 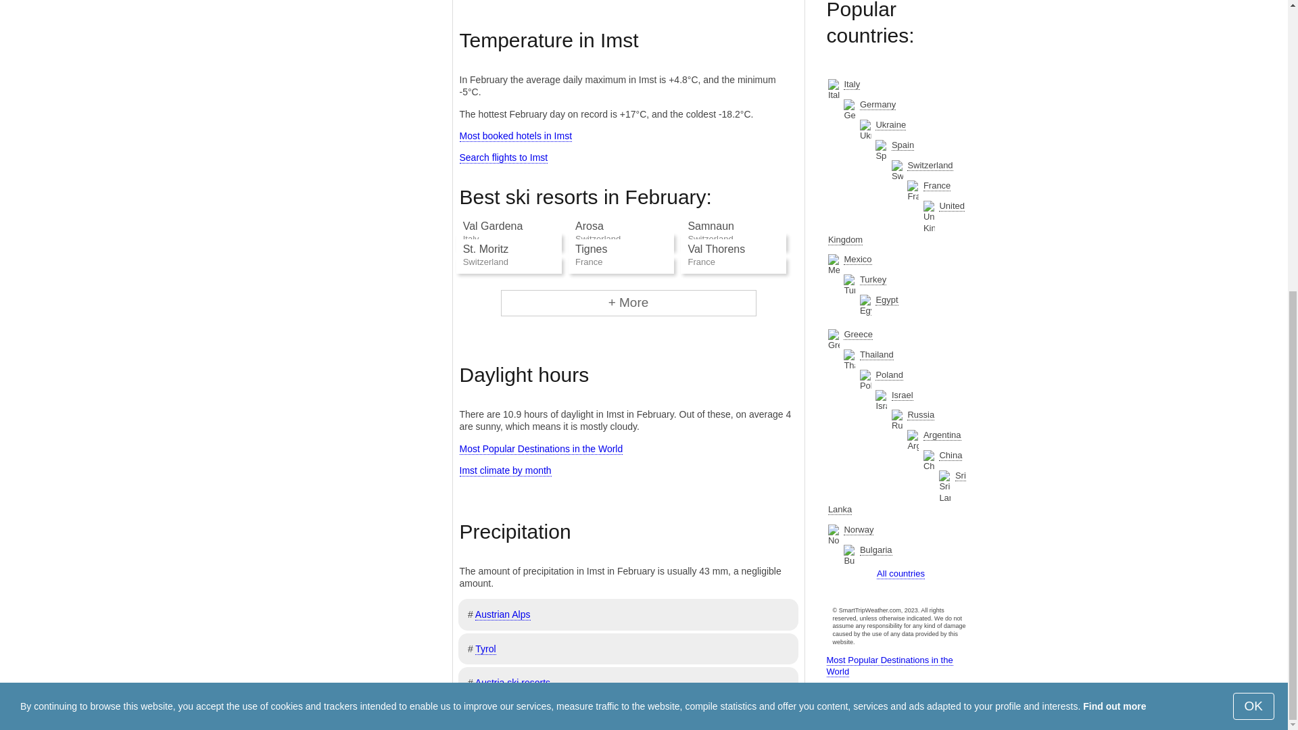 What do you see at coordinates (930, 165) in the screenshot?
I see `Switzerland` at bounding box center [930, 165].